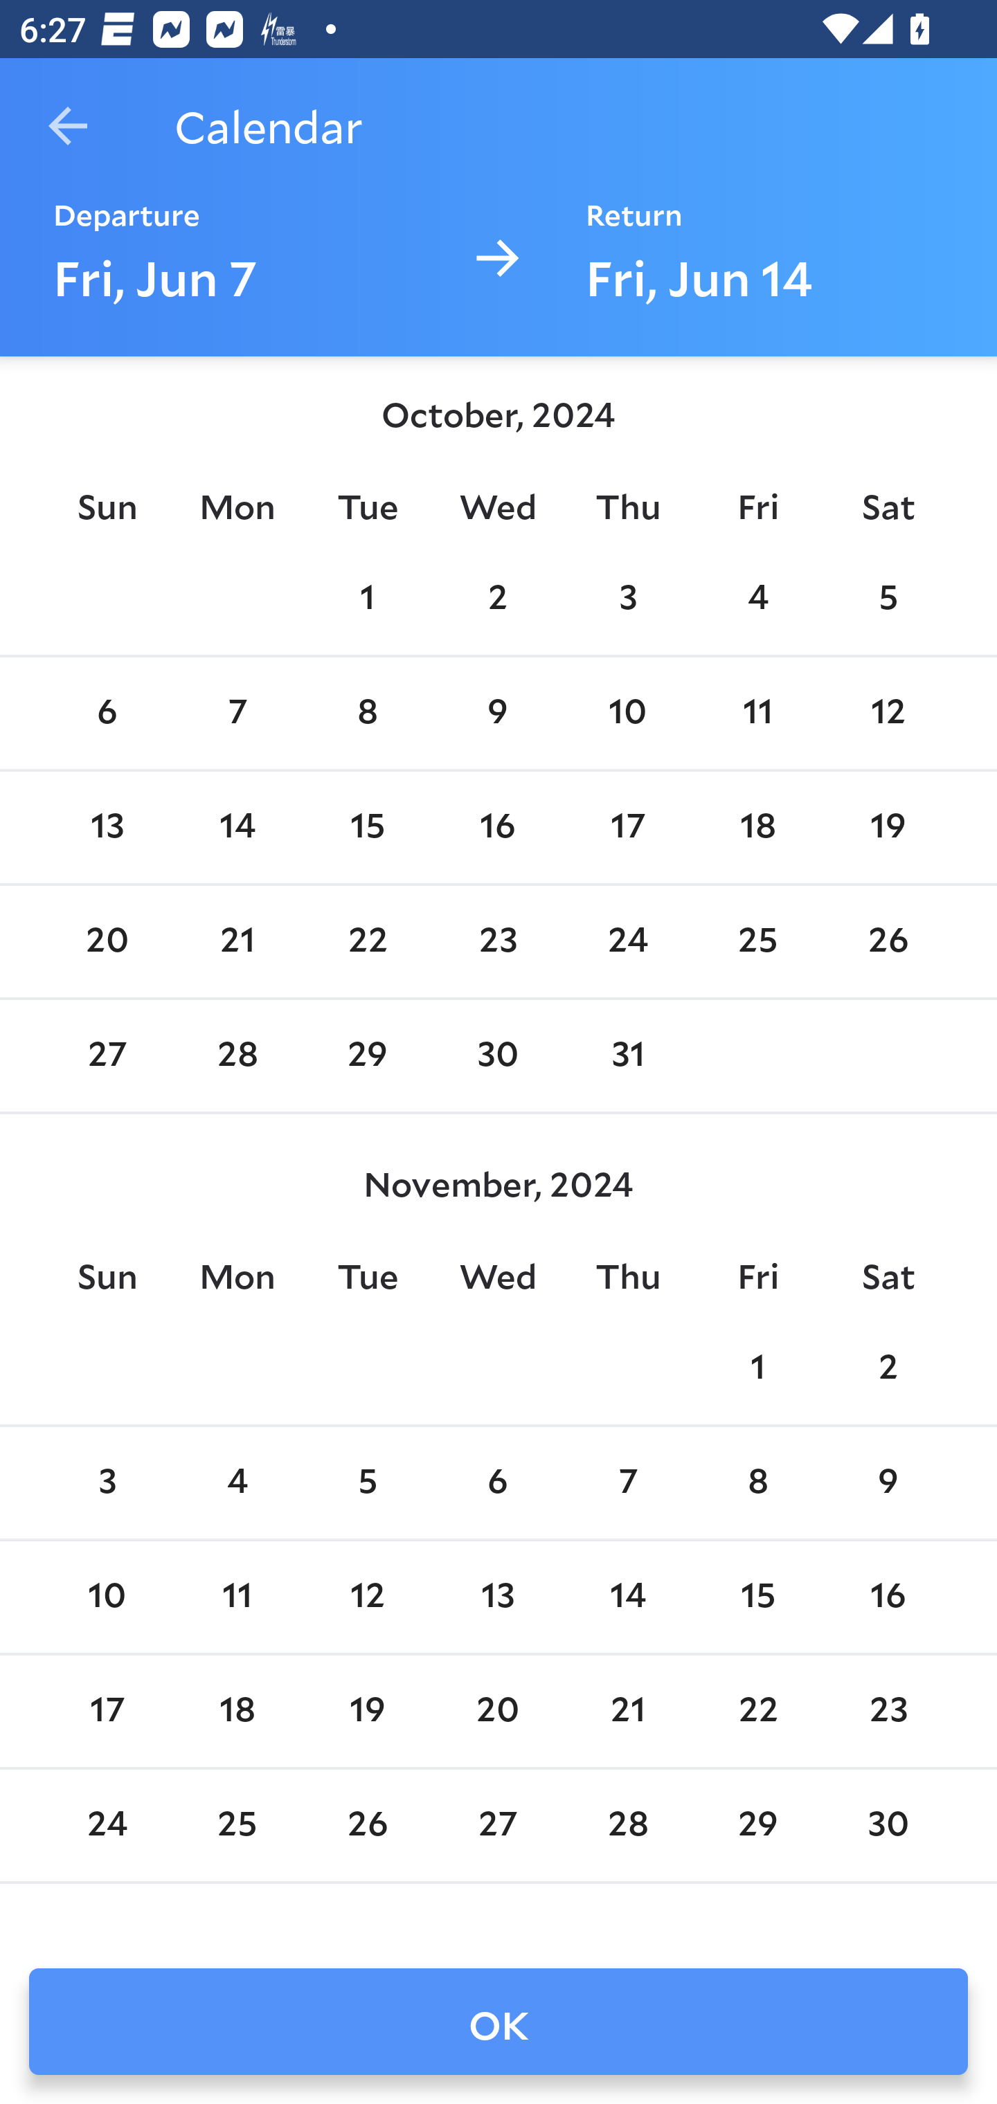 The height and width of the screenshot is (2104, 997). What do you see at coordinates (498, 826) in the screenshot?
I see `16` at bounding box center [498, 826].